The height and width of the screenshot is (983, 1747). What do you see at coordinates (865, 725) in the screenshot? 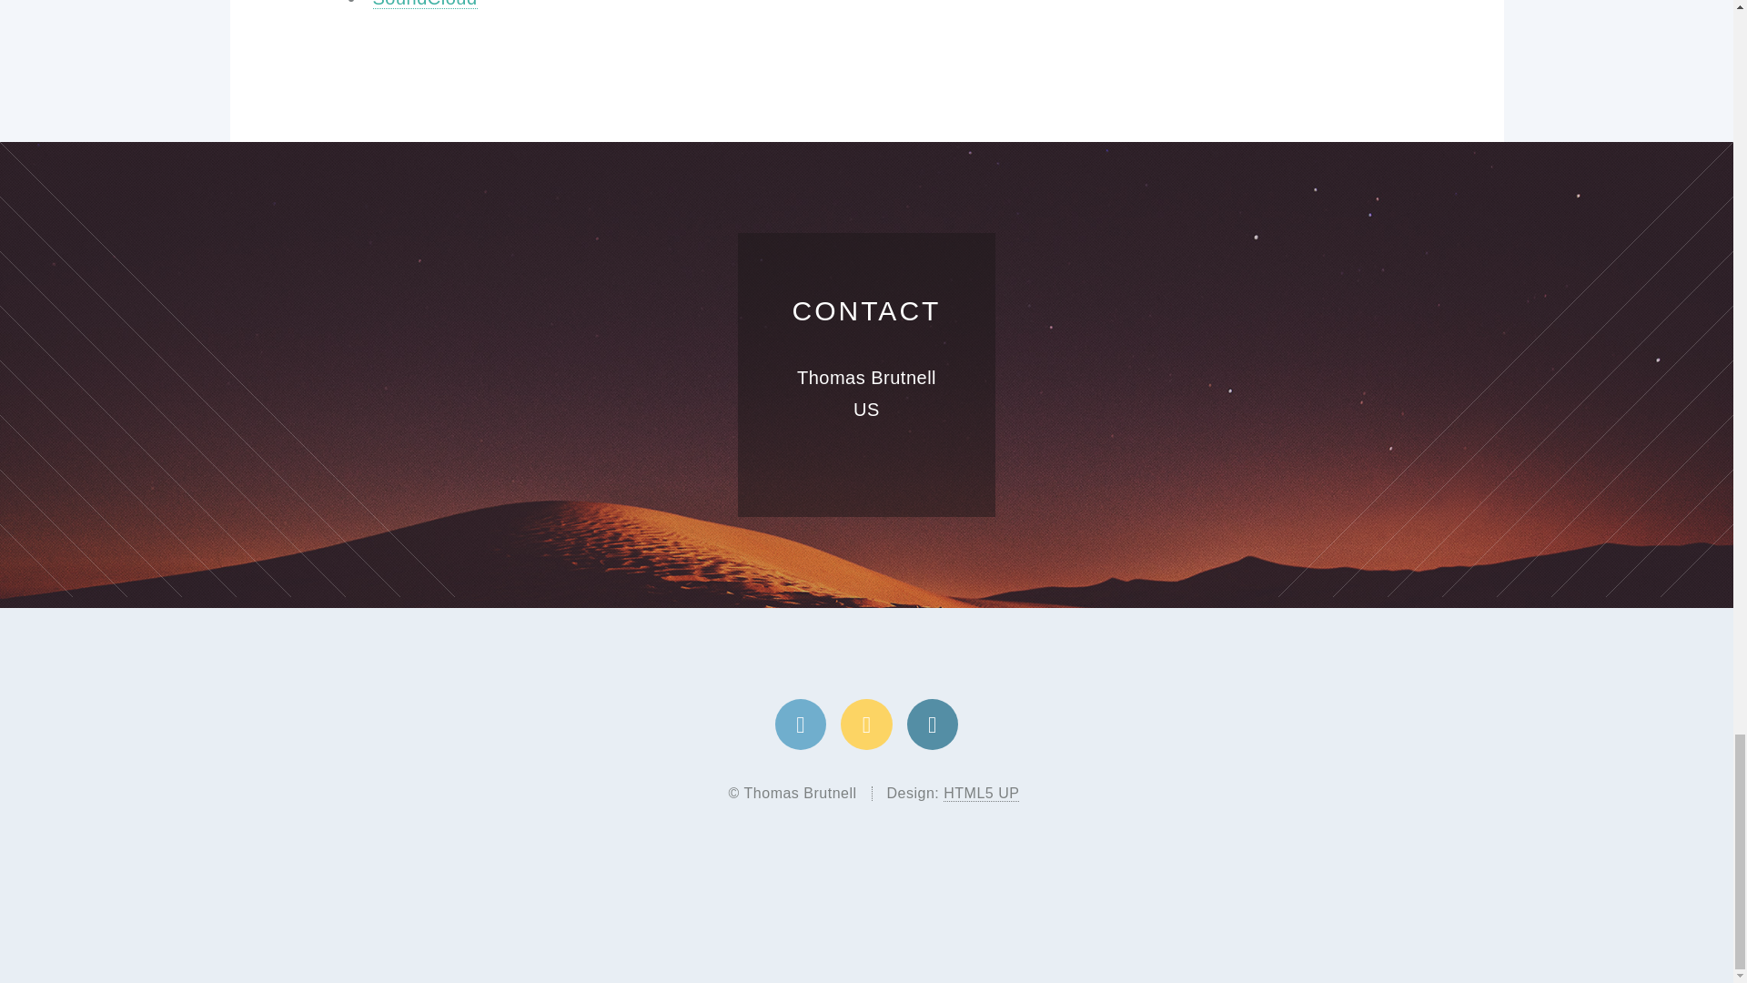
I see `Thomas Brutnell on Medium` at bounding box center [865, 725].